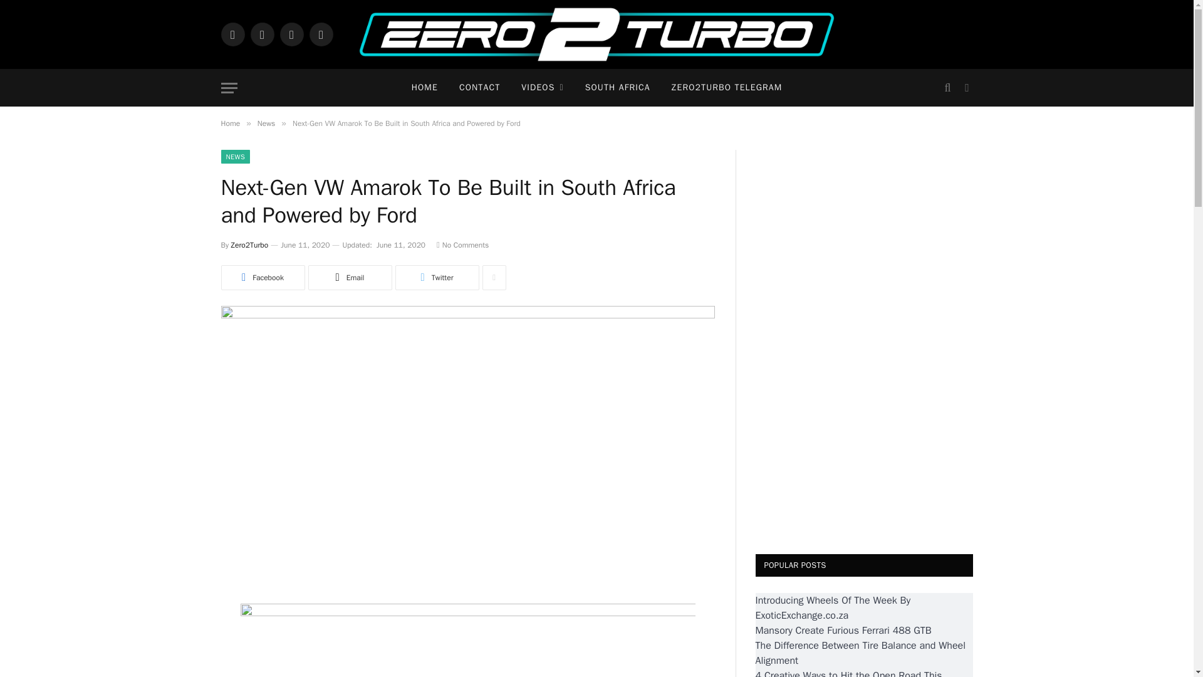  Describe the element at coordinates (249, 244) in the screenshot. I see `Posts by Zero2Turbo` at that location.